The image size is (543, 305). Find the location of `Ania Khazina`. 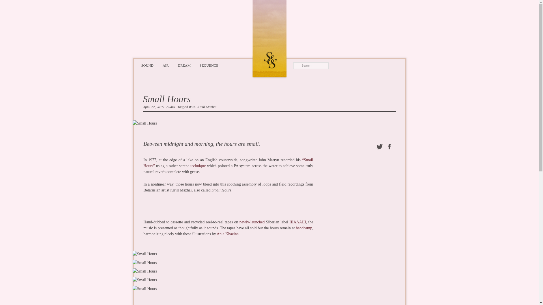

Ania Khazina is located at coordinates (227, 234).